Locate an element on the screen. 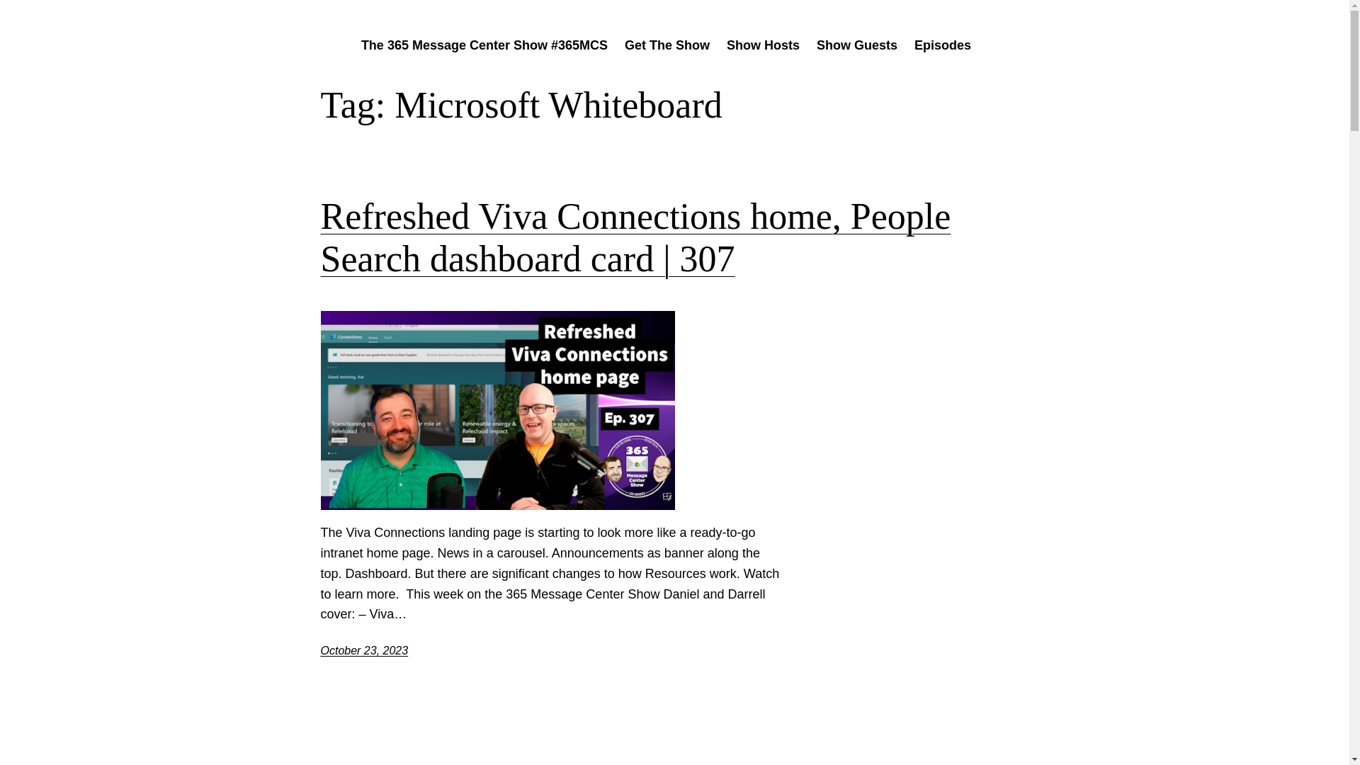 The image size is (1360, 765). October 23, 2023 is located at coordinates (364, 650).